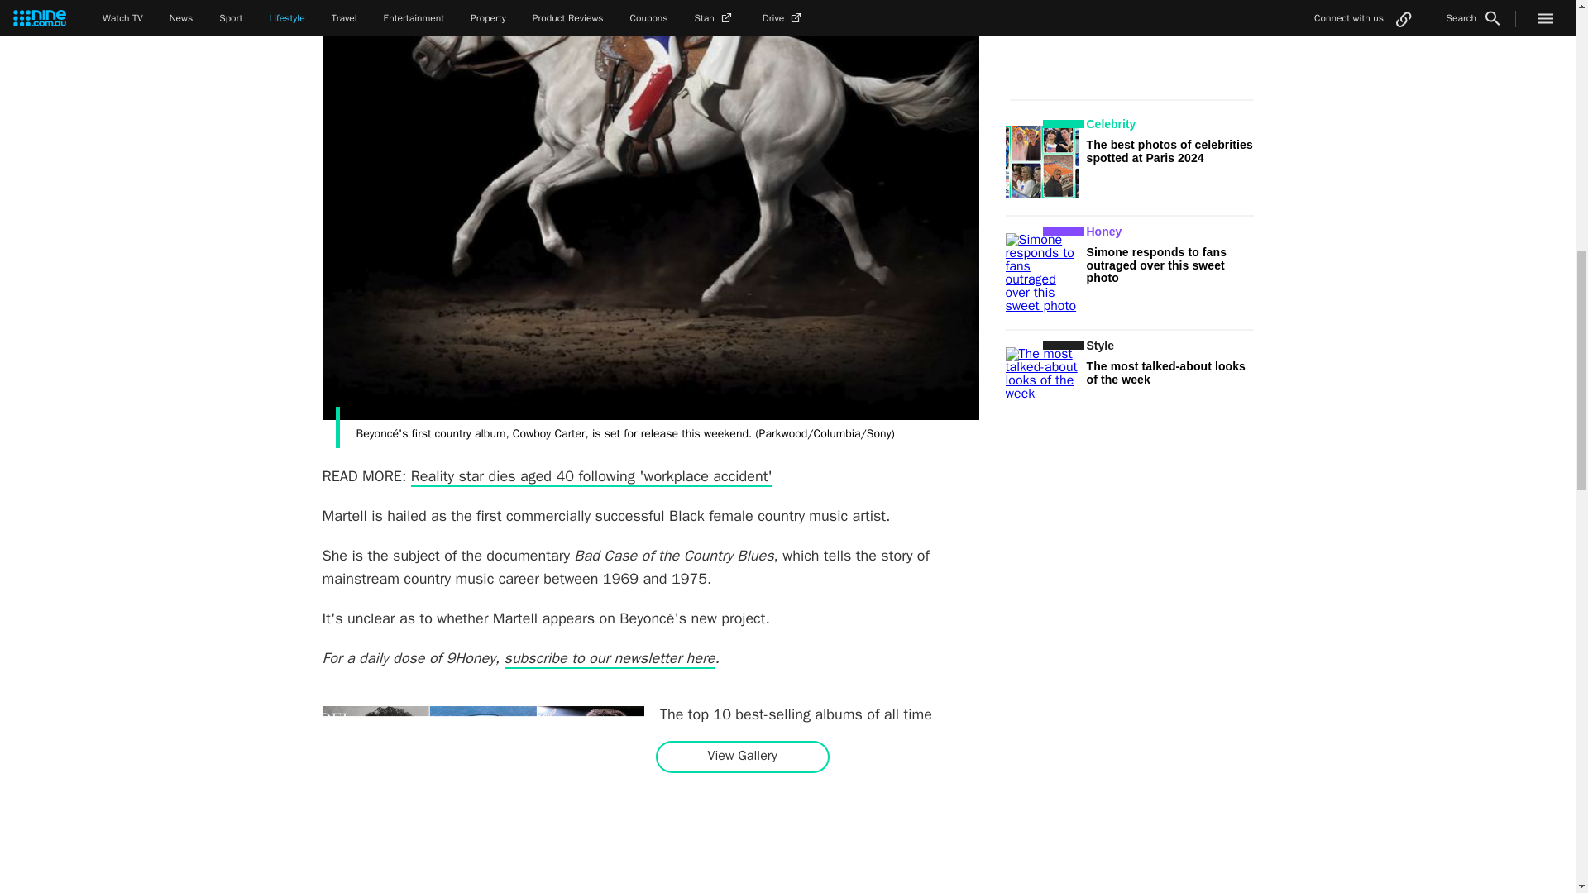  I want to click on subscribe to our newsletter here, so click(610, 658).